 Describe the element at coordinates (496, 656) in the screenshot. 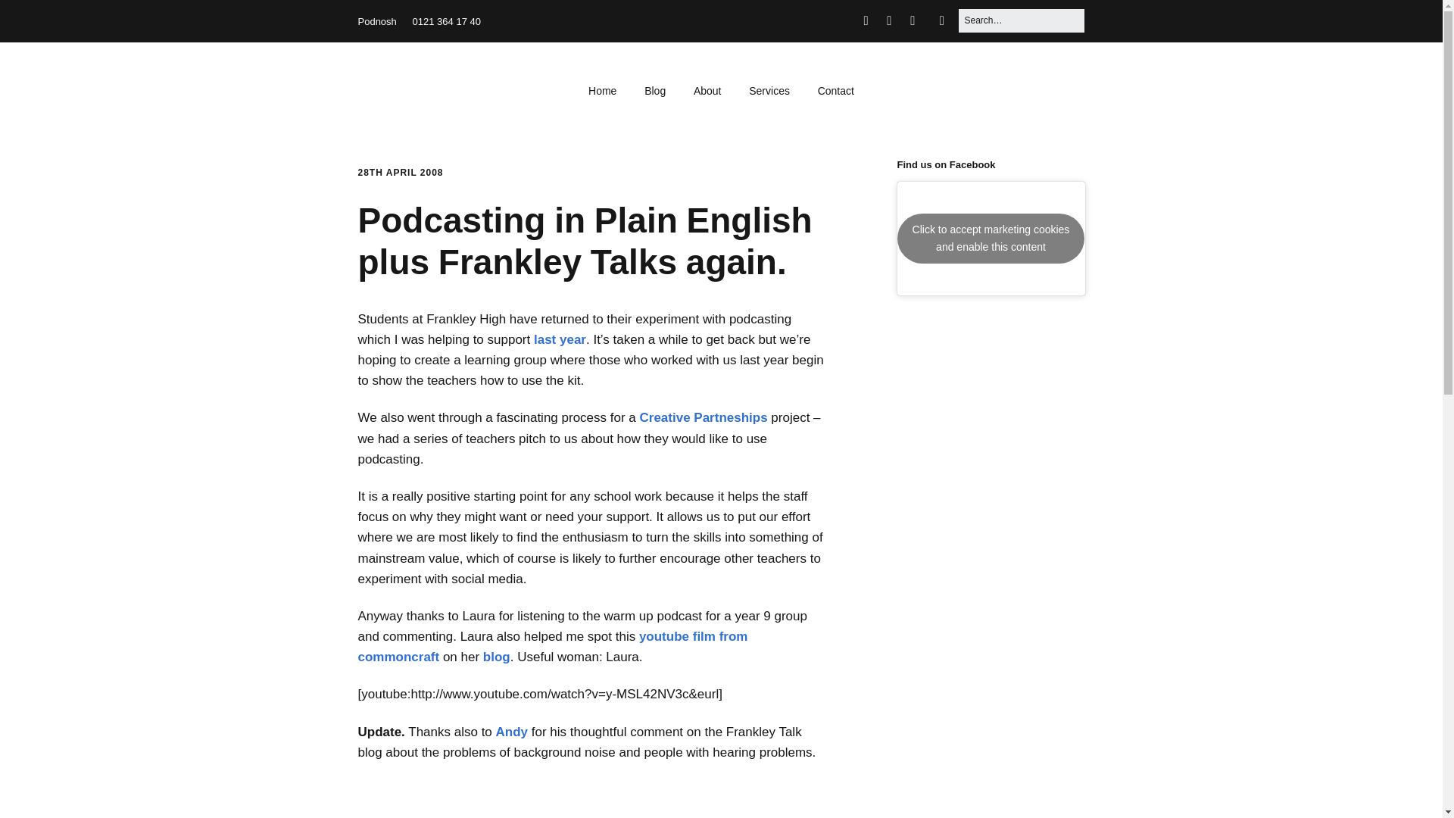

I see `blog` at that location.